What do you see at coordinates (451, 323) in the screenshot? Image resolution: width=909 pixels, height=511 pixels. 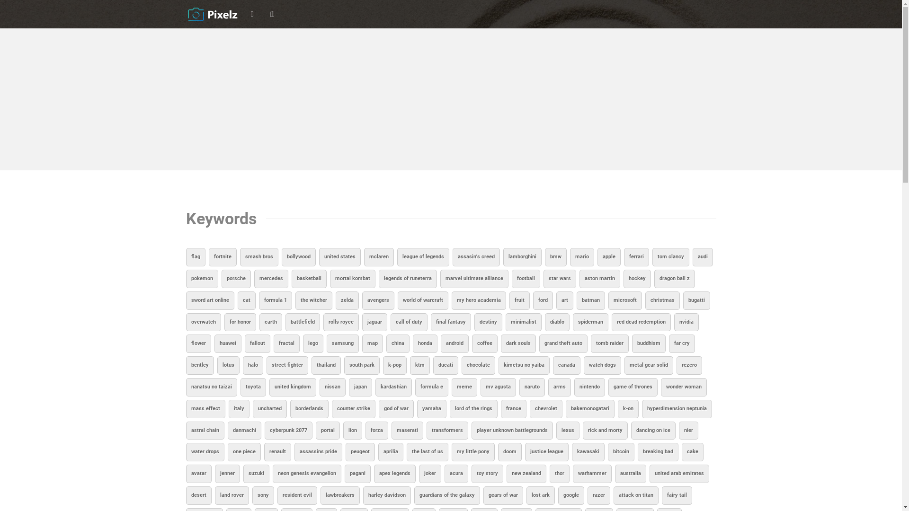 I see `final fantasy` at bounding box center [451, 323].